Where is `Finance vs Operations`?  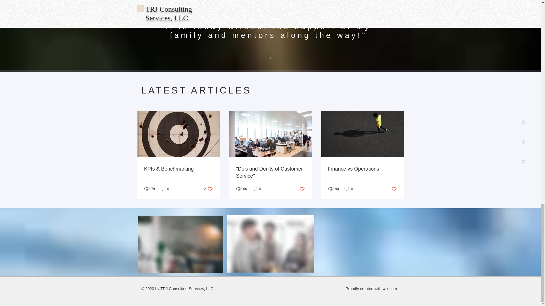
Finance vs Operations is located at coordinates (165, 189).